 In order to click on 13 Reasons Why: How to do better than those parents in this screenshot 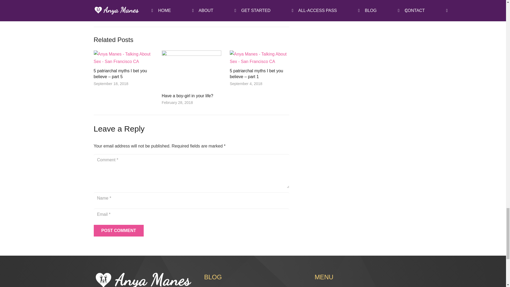, I will do `click(118, 231)`.